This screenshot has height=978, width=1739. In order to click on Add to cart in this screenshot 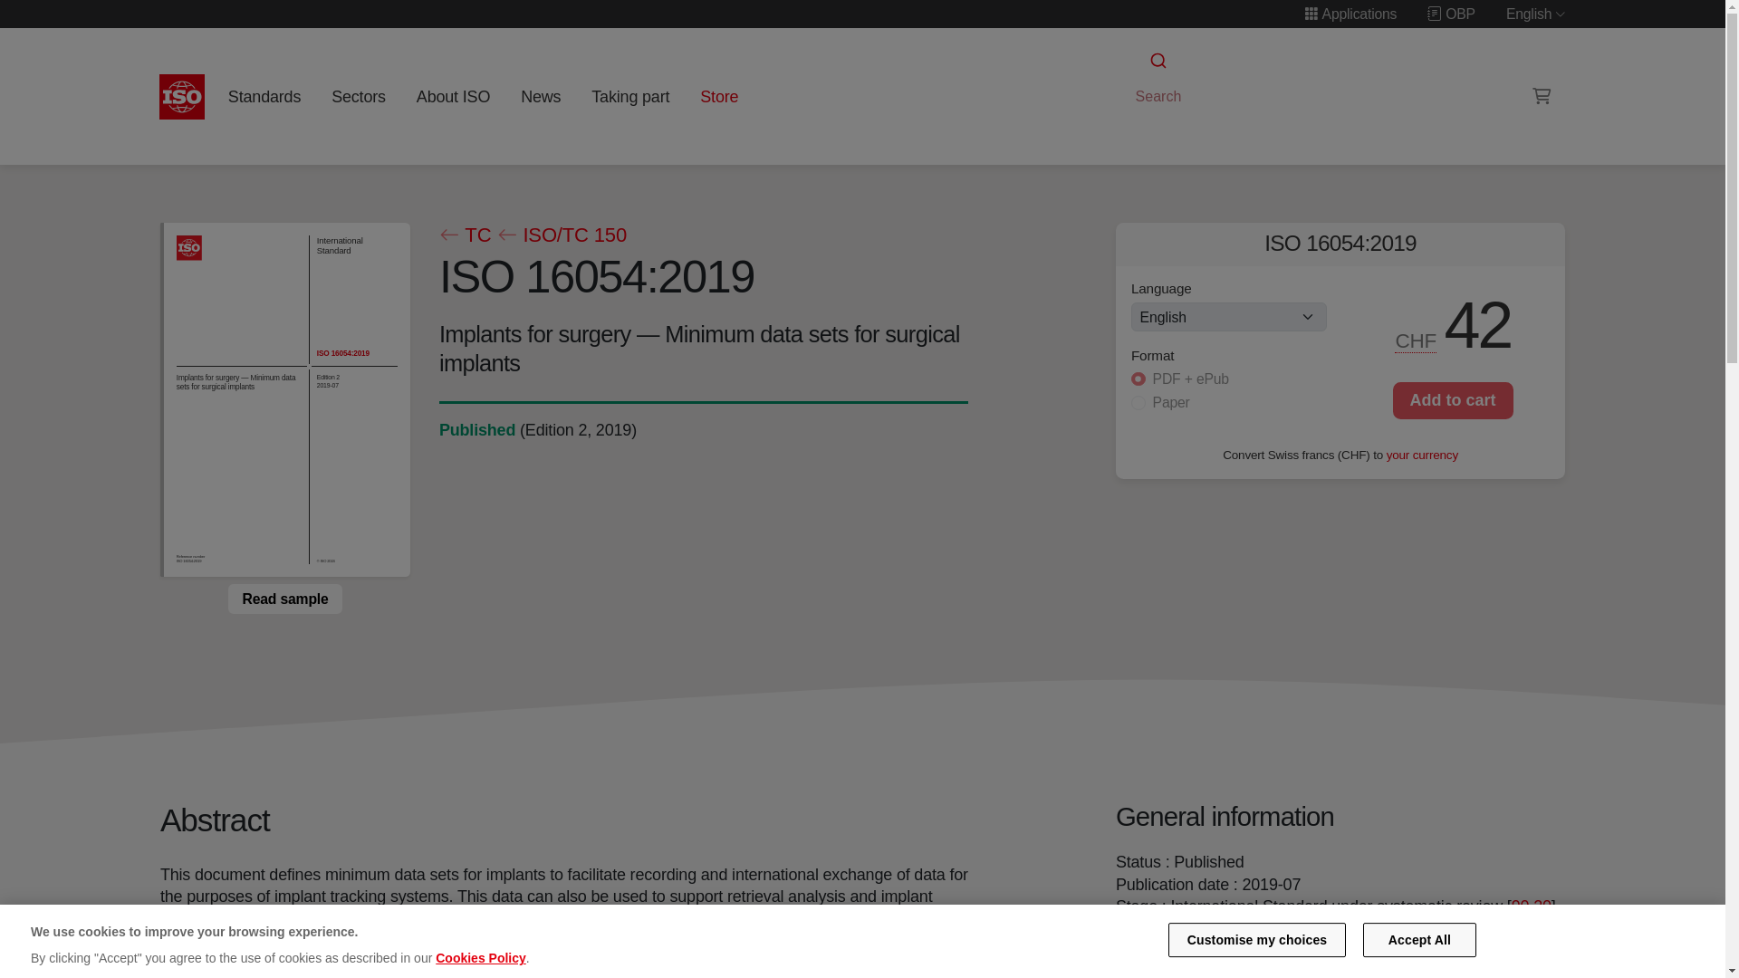, I will do `click(1453, 400)`.